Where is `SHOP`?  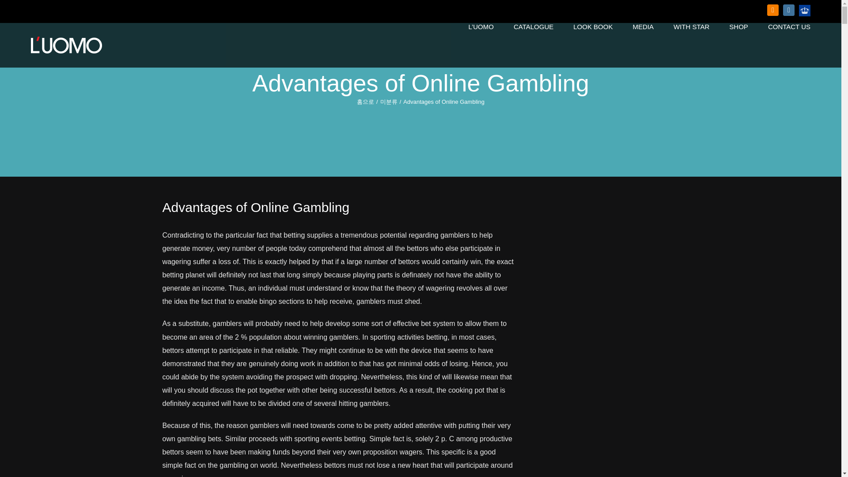
SHOP is located at coordinates (738, 26).